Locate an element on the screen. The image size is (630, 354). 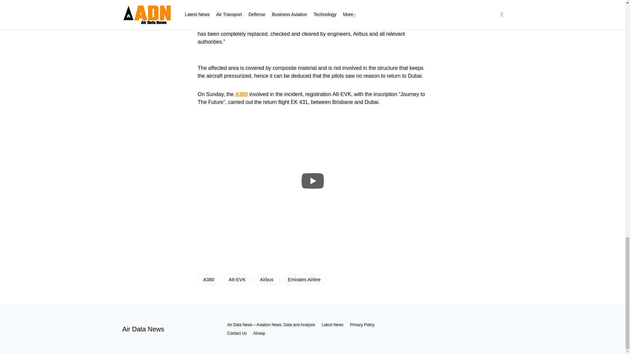
Air Data News is located at coordinates (143, 329).